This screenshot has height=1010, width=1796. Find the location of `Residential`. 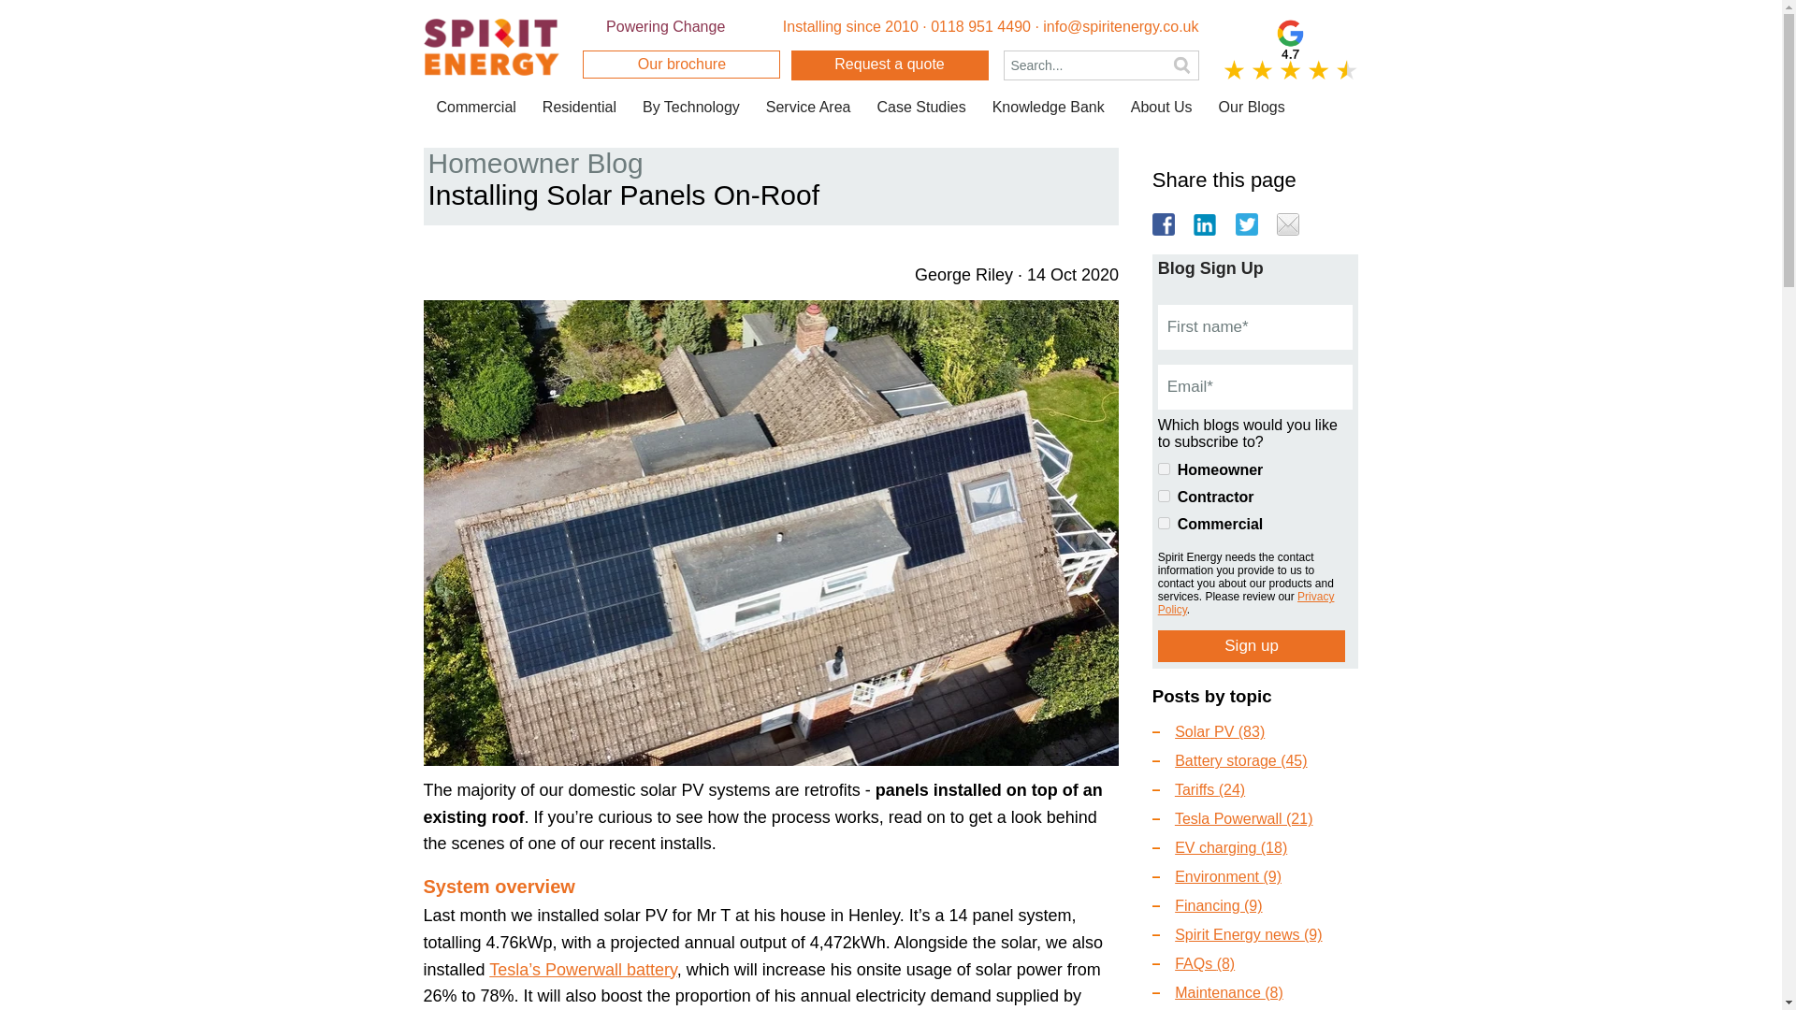

Residential is located at coordinates (580, 107).